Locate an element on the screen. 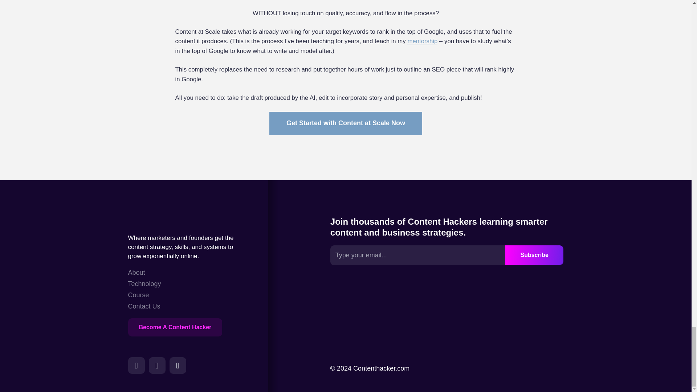  Become A Content Hacker is located at coordinates (175, 327).